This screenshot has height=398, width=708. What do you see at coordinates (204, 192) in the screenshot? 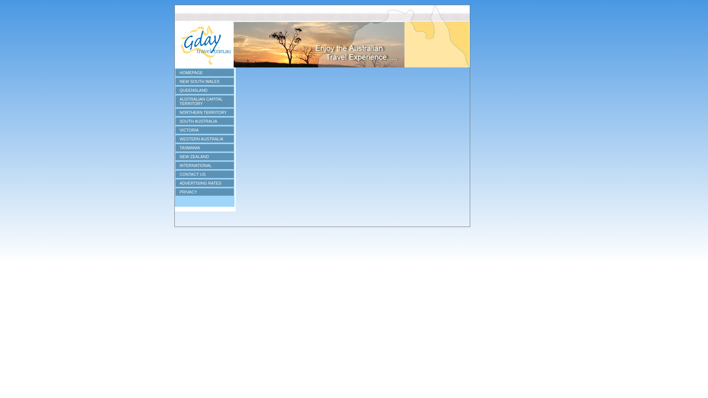
I see `PRIVACY` at bounding box center [204, 192].